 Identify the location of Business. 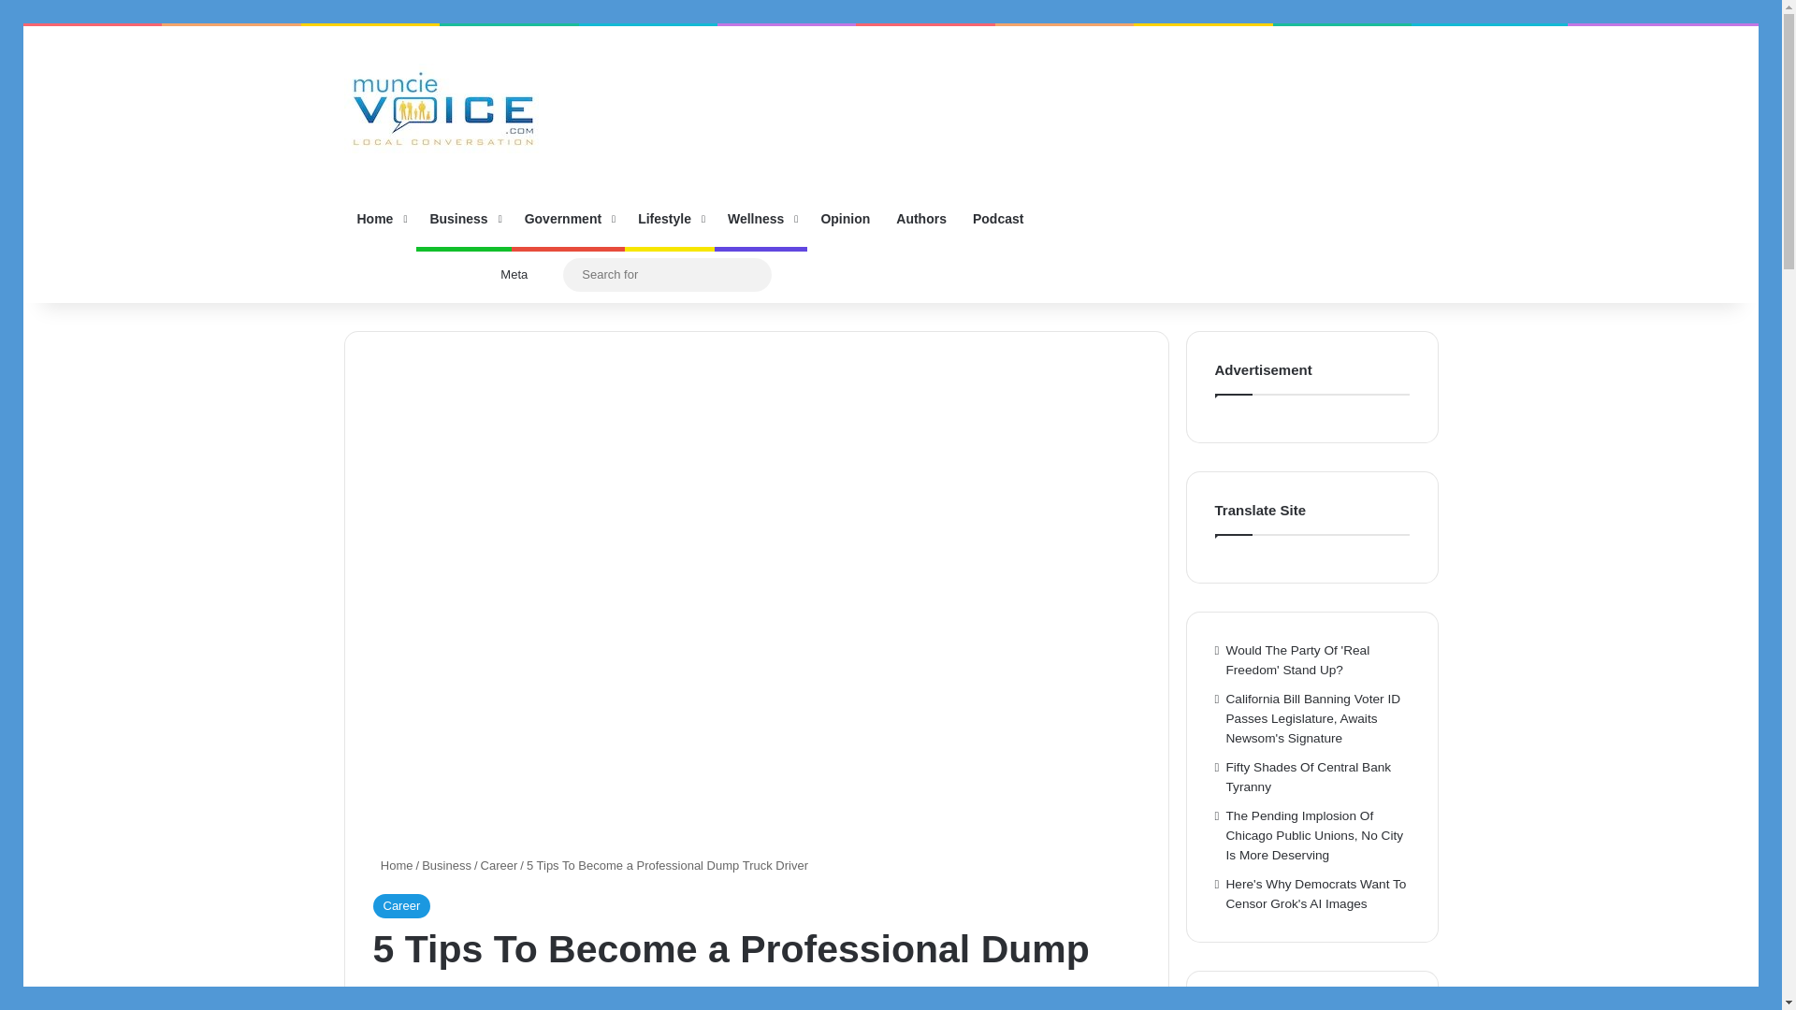
(463, 219).